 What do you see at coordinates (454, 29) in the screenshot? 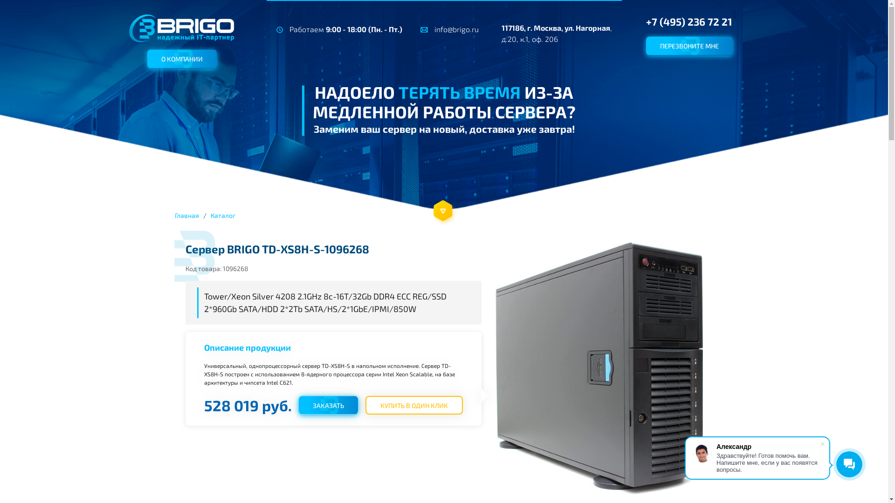
I see `info@brigo.ru` at bounding box center [454, 29].